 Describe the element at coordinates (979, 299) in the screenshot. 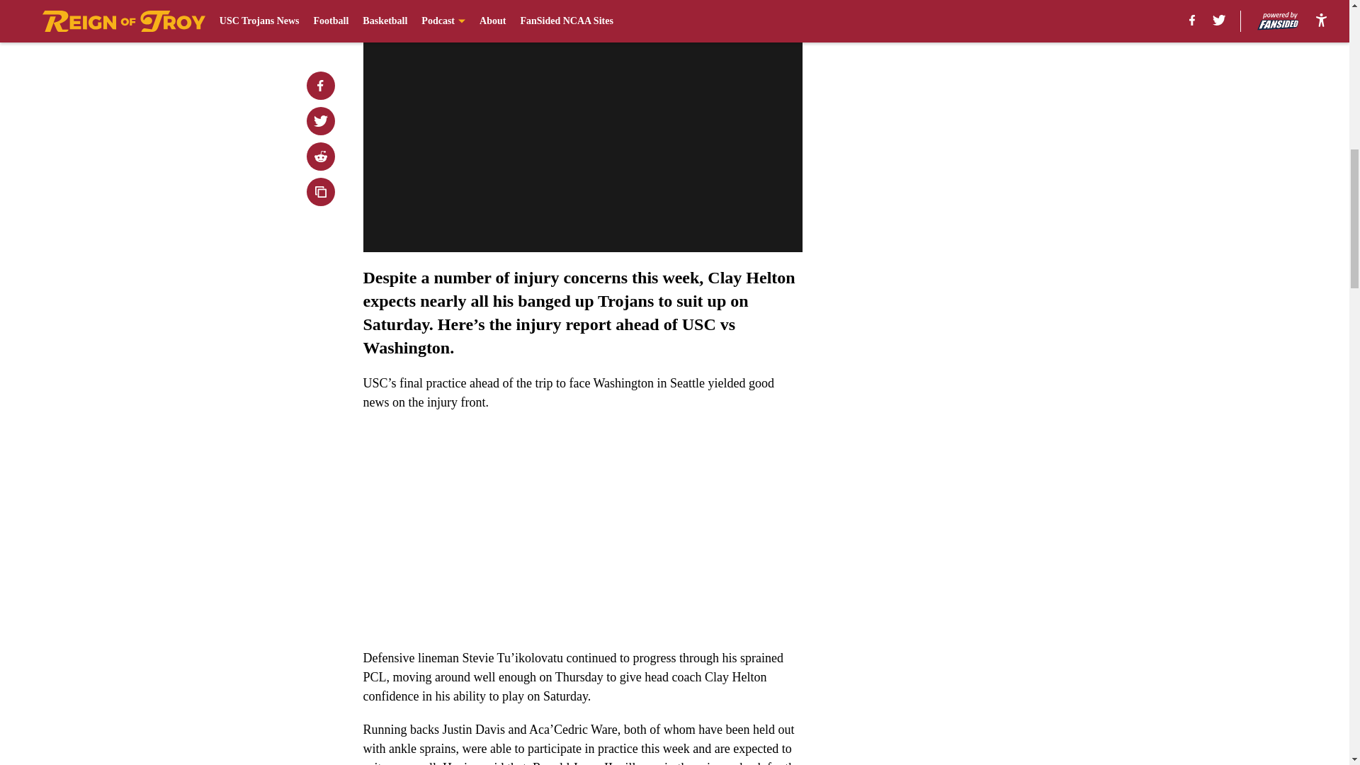

I see `3rd party ad content` at that location.